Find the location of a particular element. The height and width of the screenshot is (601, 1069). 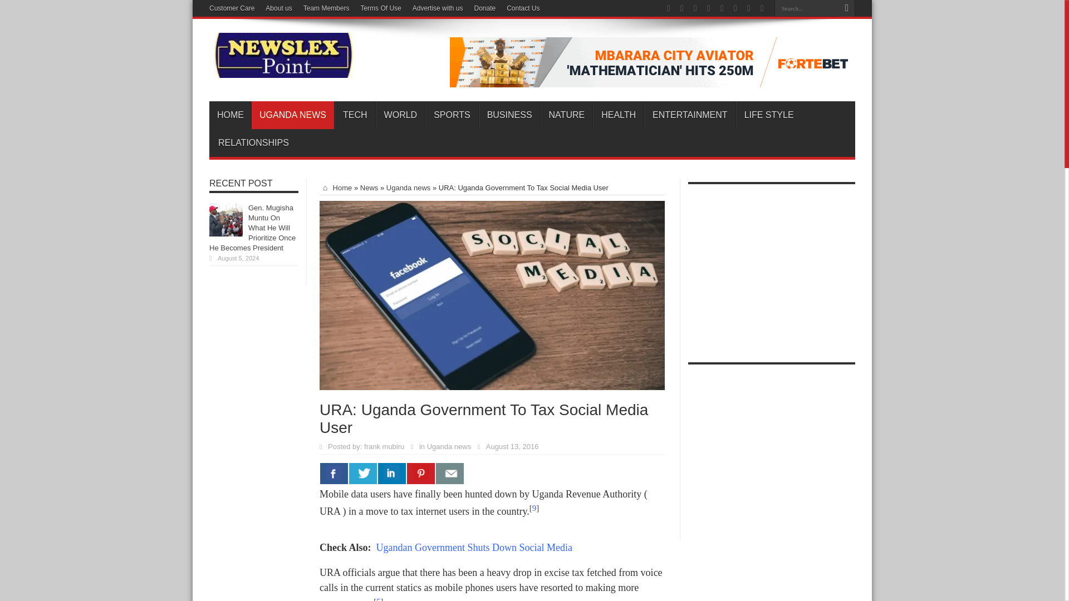

Terms Of Use is located at coordinates (381, 8).